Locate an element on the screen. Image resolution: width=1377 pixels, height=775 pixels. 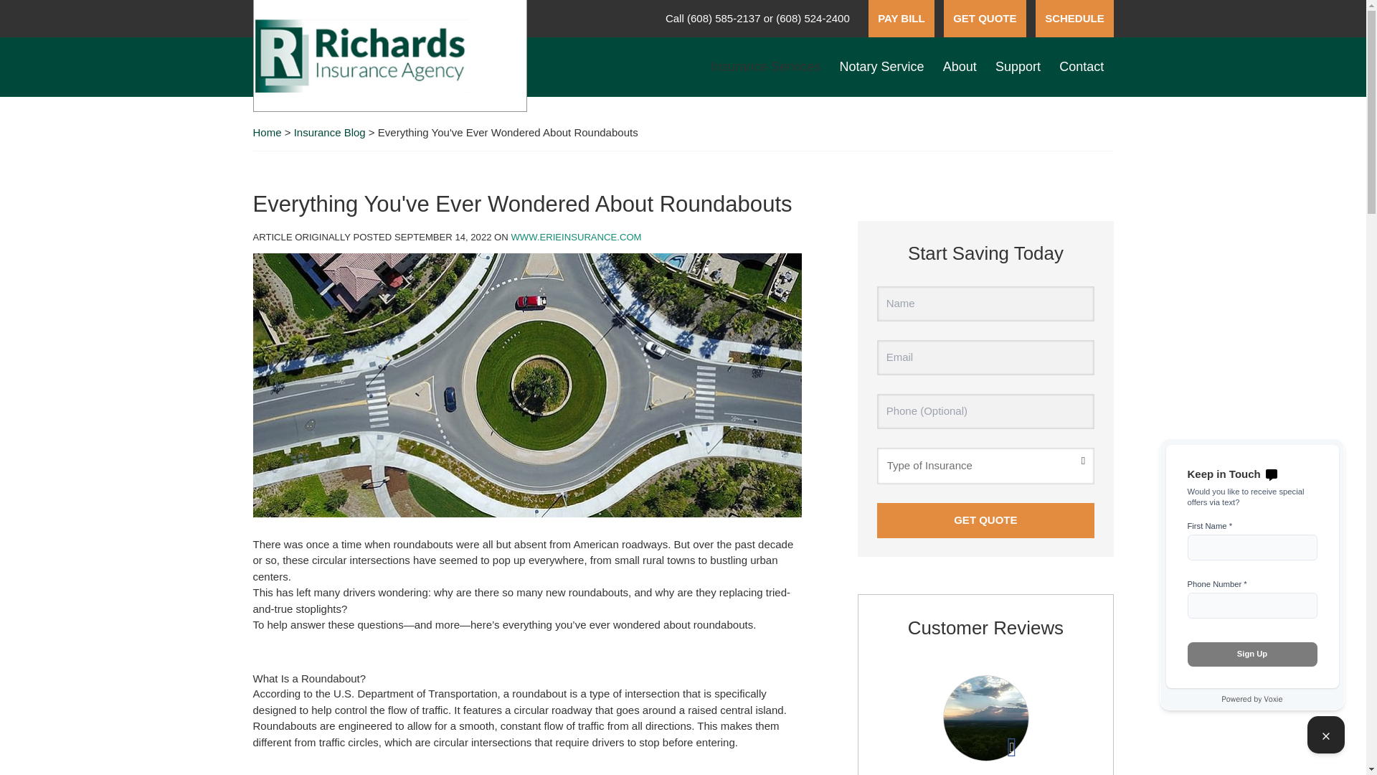
About is located at coordinates (960, 67).